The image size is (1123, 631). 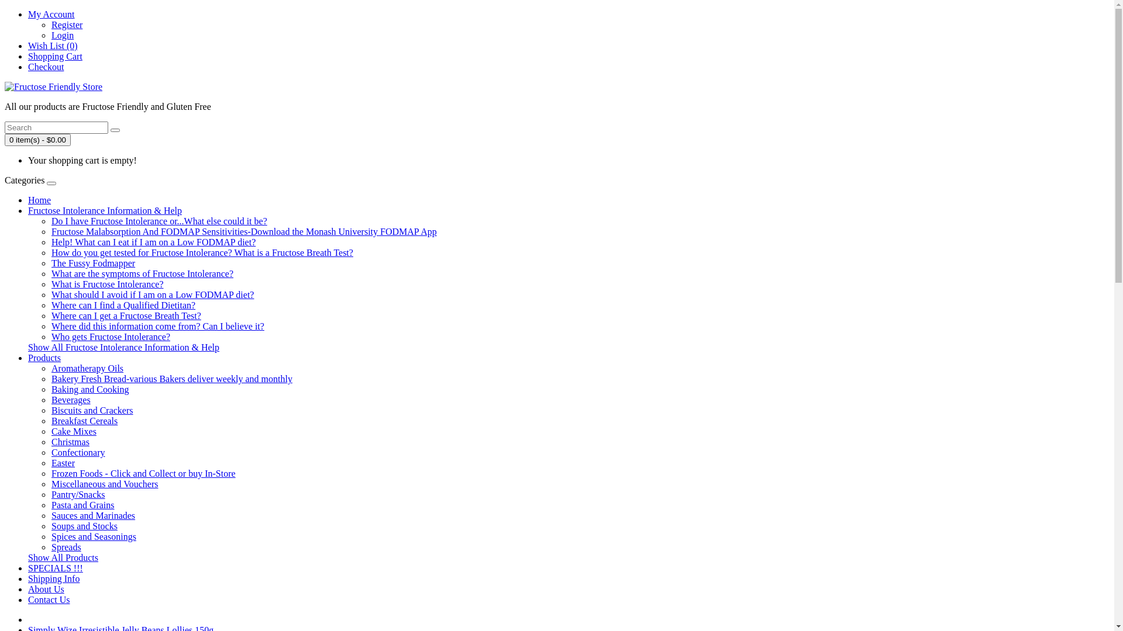 I want to click on Breakfast Cereals, so click(x=84, y=421).